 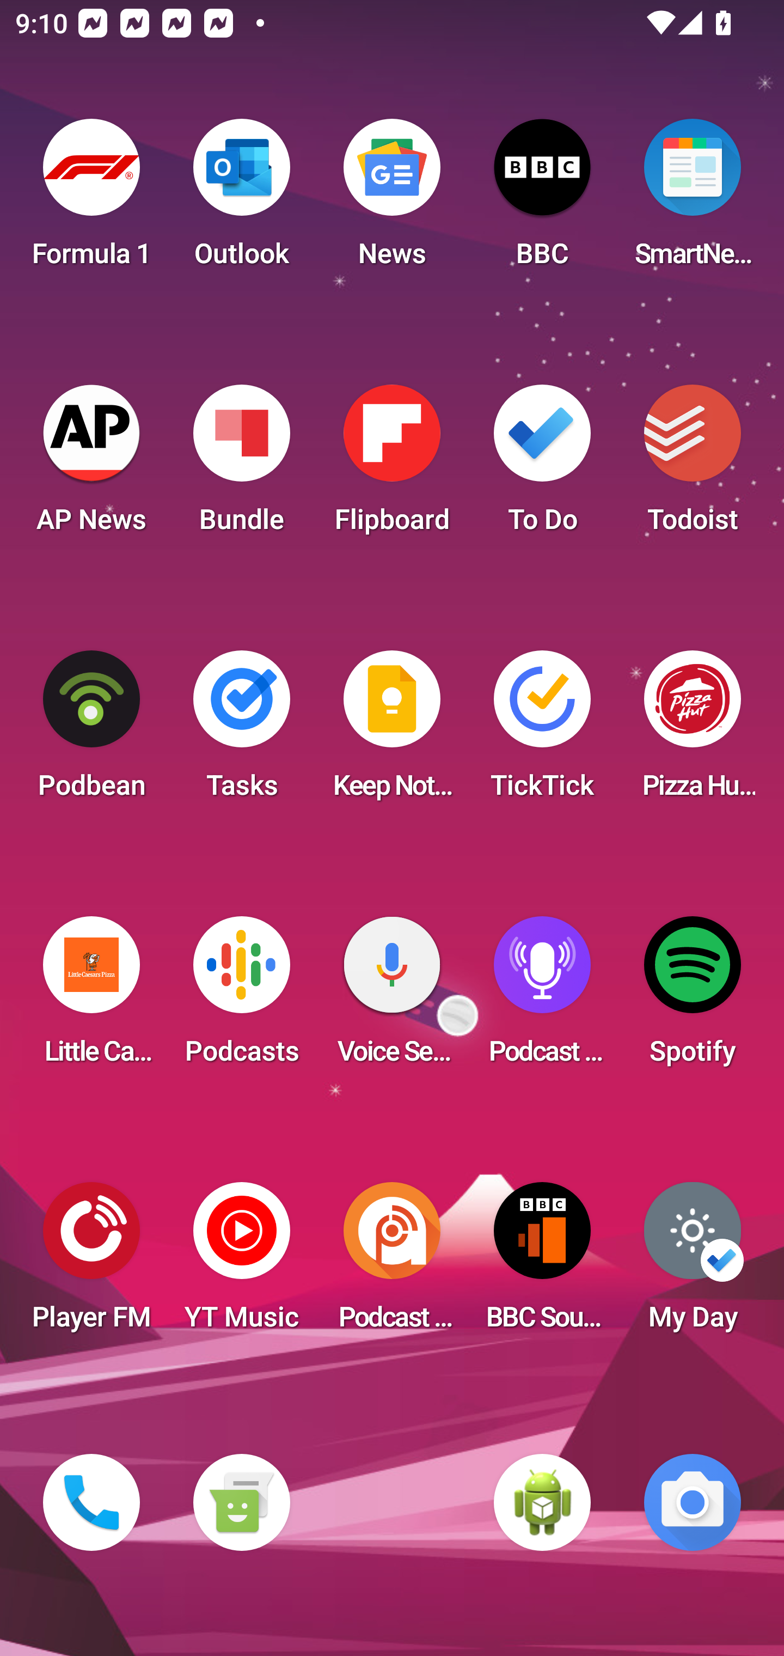 What do you see at coordinates (241, 731) in the screenshot?
I see `Tasks` at bounding box center [241, 731].